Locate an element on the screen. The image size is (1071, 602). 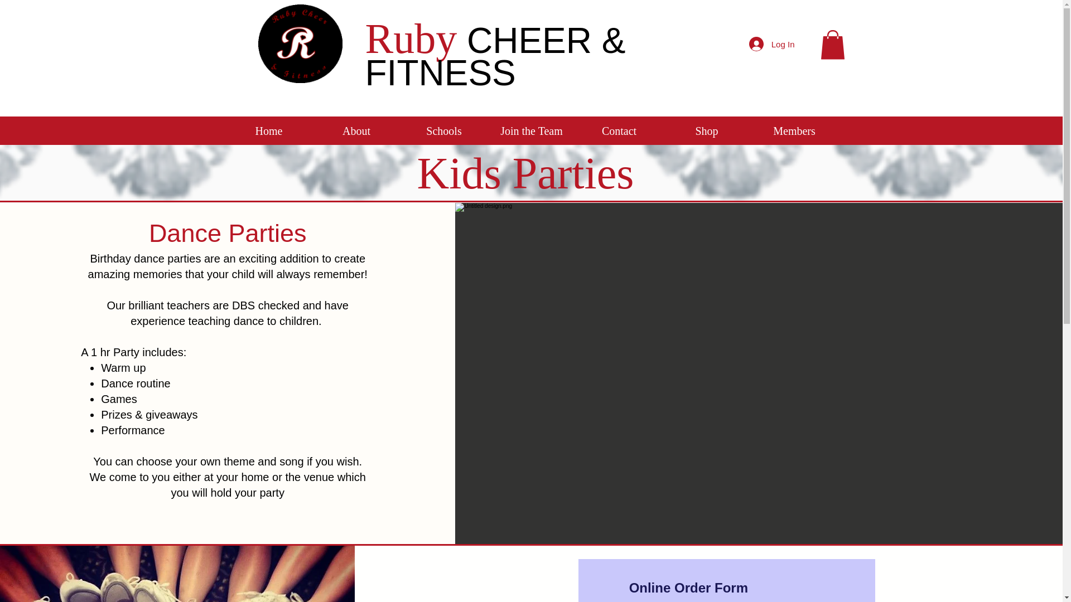
Shop is located at coordinates (706, 131).